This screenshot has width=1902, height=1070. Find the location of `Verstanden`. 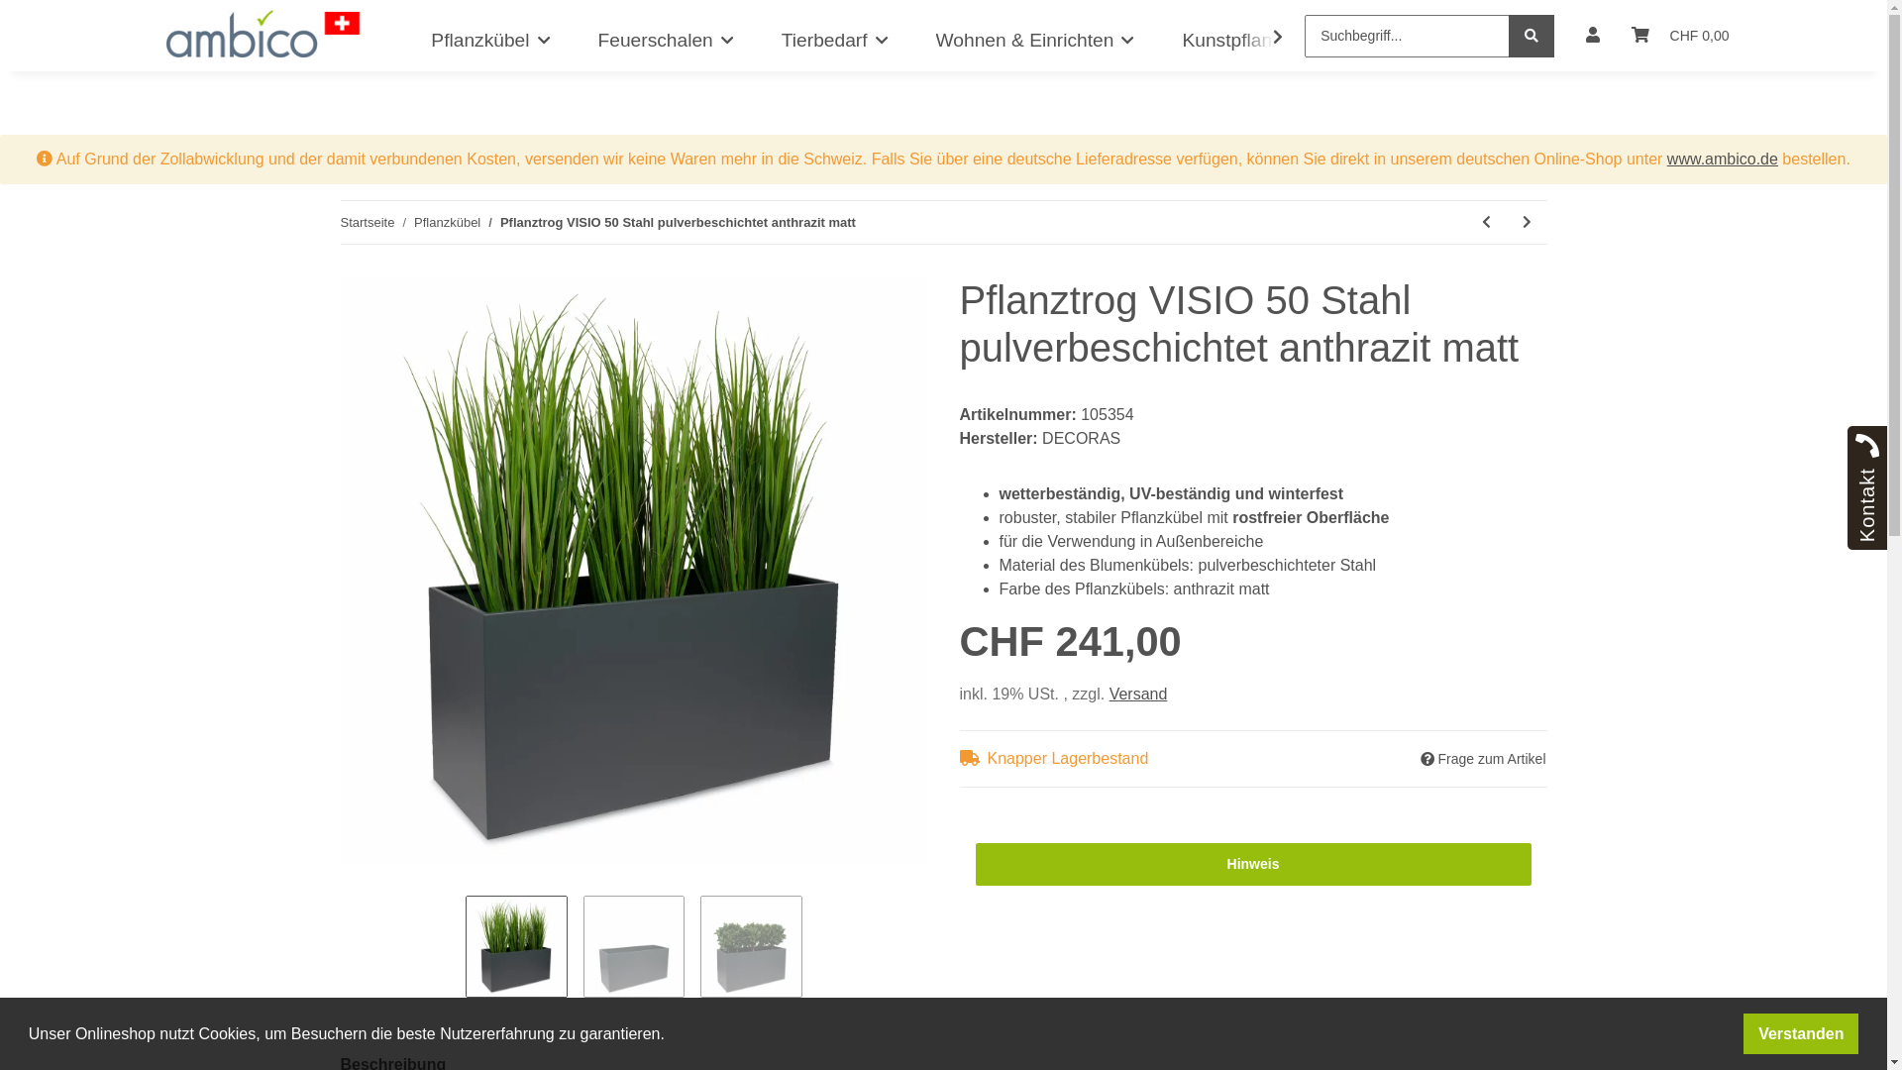

Verstanden is located at coordinates (1801, 1034).